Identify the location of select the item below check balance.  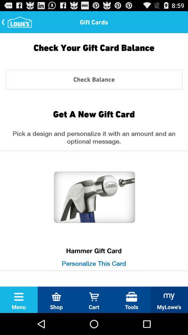
(94, 114).